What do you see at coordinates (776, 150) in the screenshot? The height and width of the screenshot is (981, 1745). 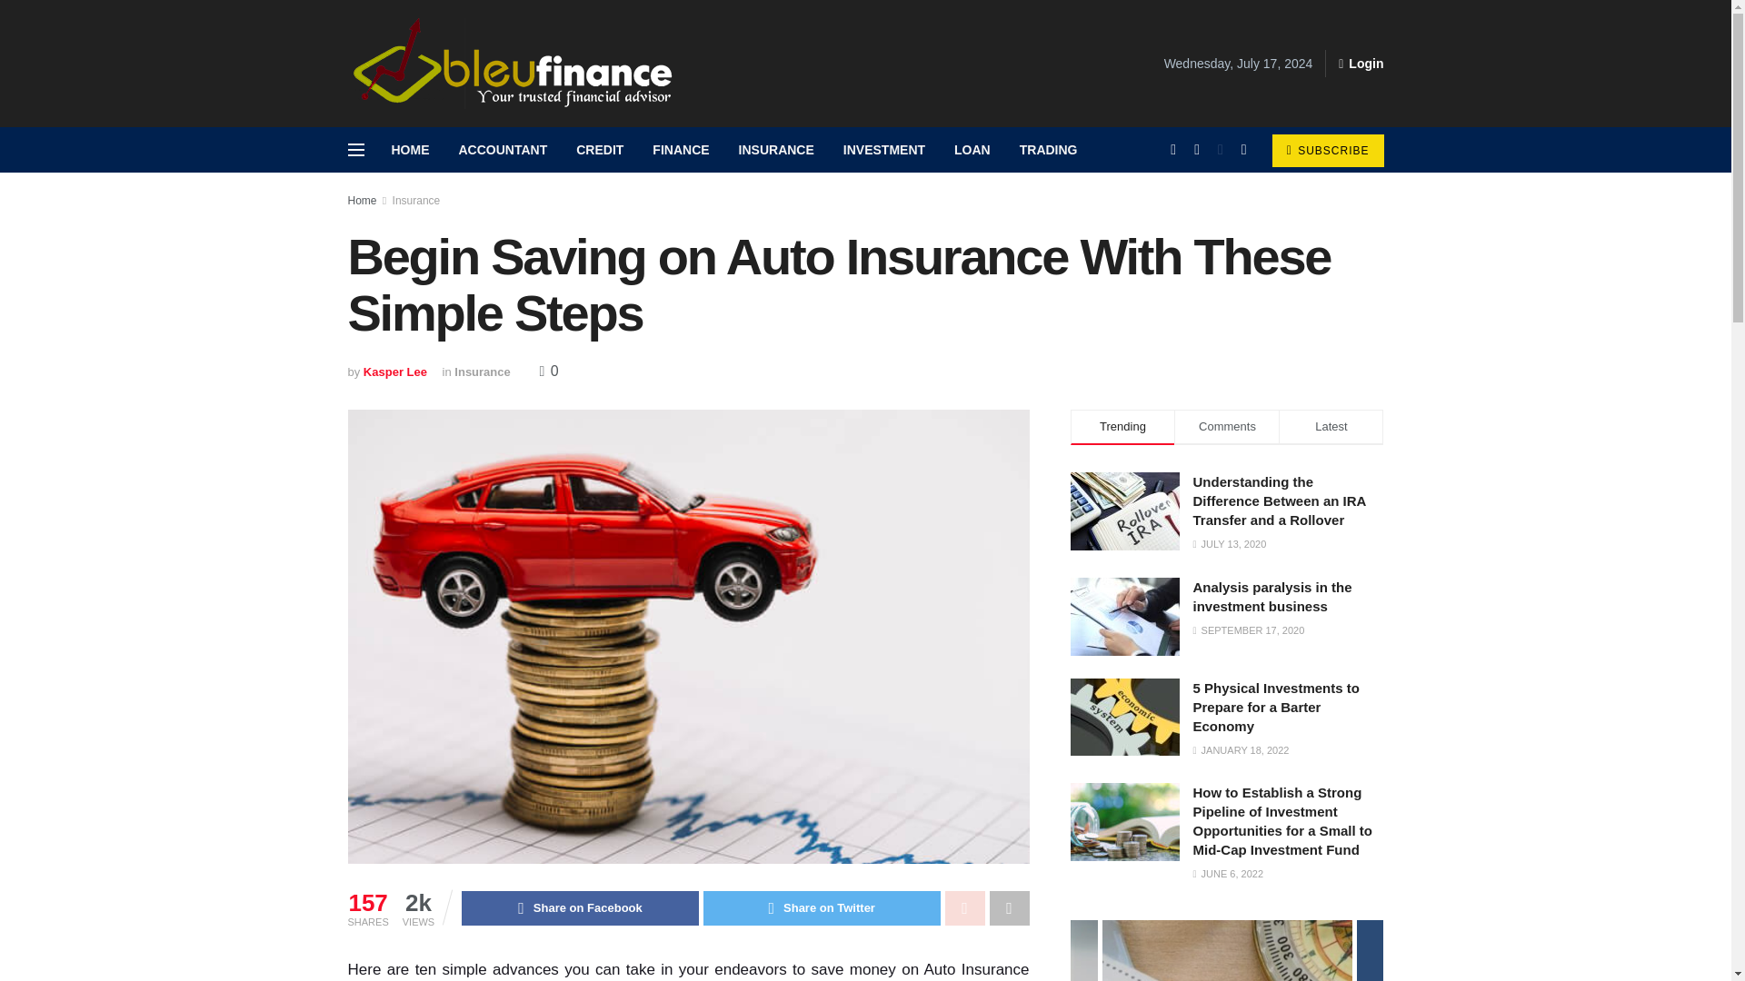 I see `INSURANCE` at bounding box center [776, 150].